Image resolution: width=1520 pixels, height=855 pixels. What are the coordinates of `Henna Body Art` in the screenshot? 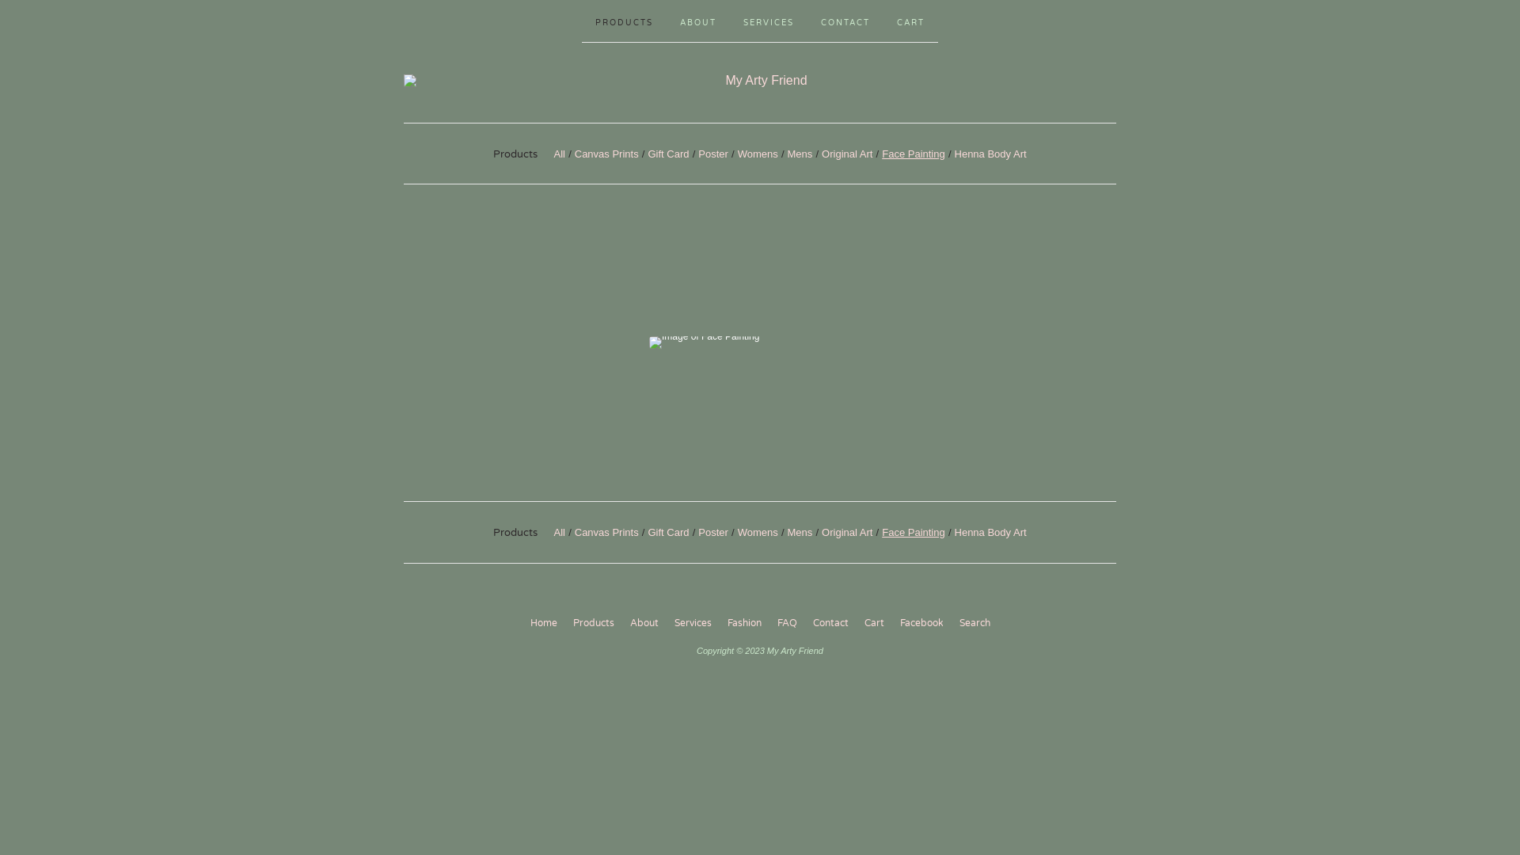 It's located at (991, 532).